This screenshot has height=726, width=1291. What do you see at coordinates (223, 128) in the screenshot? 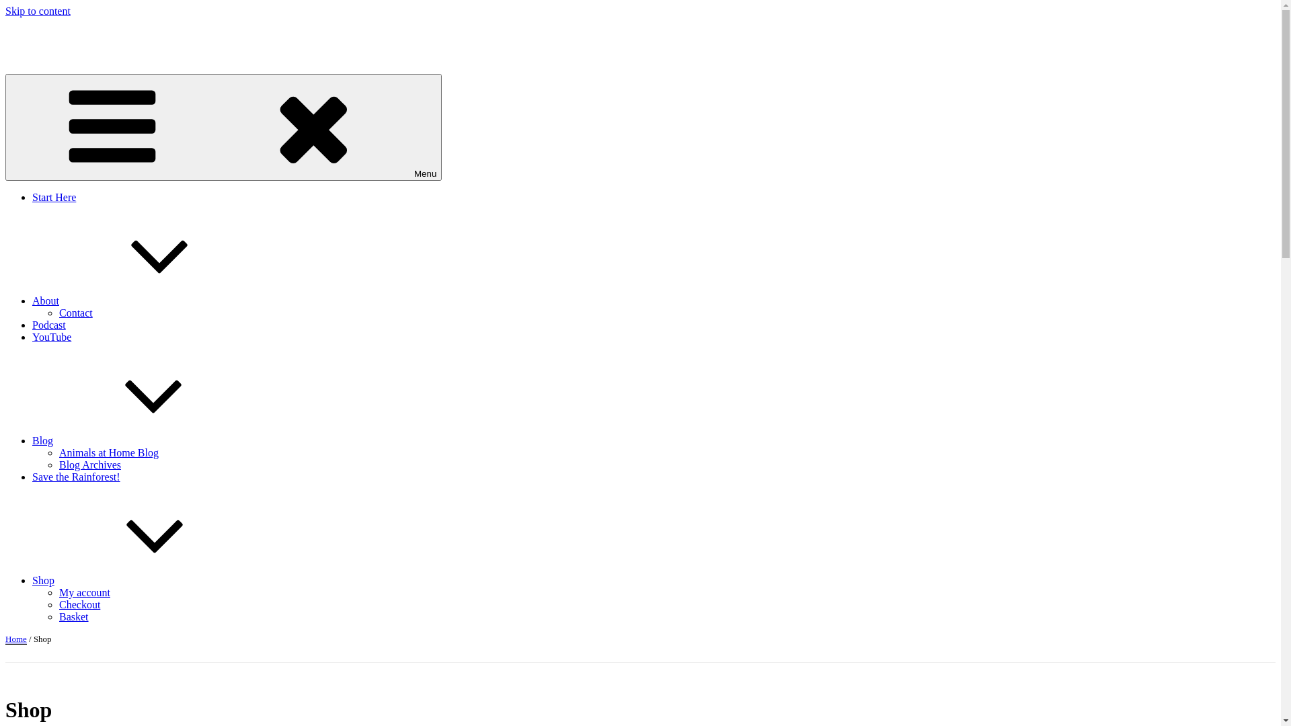
I see `Menu` at bounding box center [223, 128].